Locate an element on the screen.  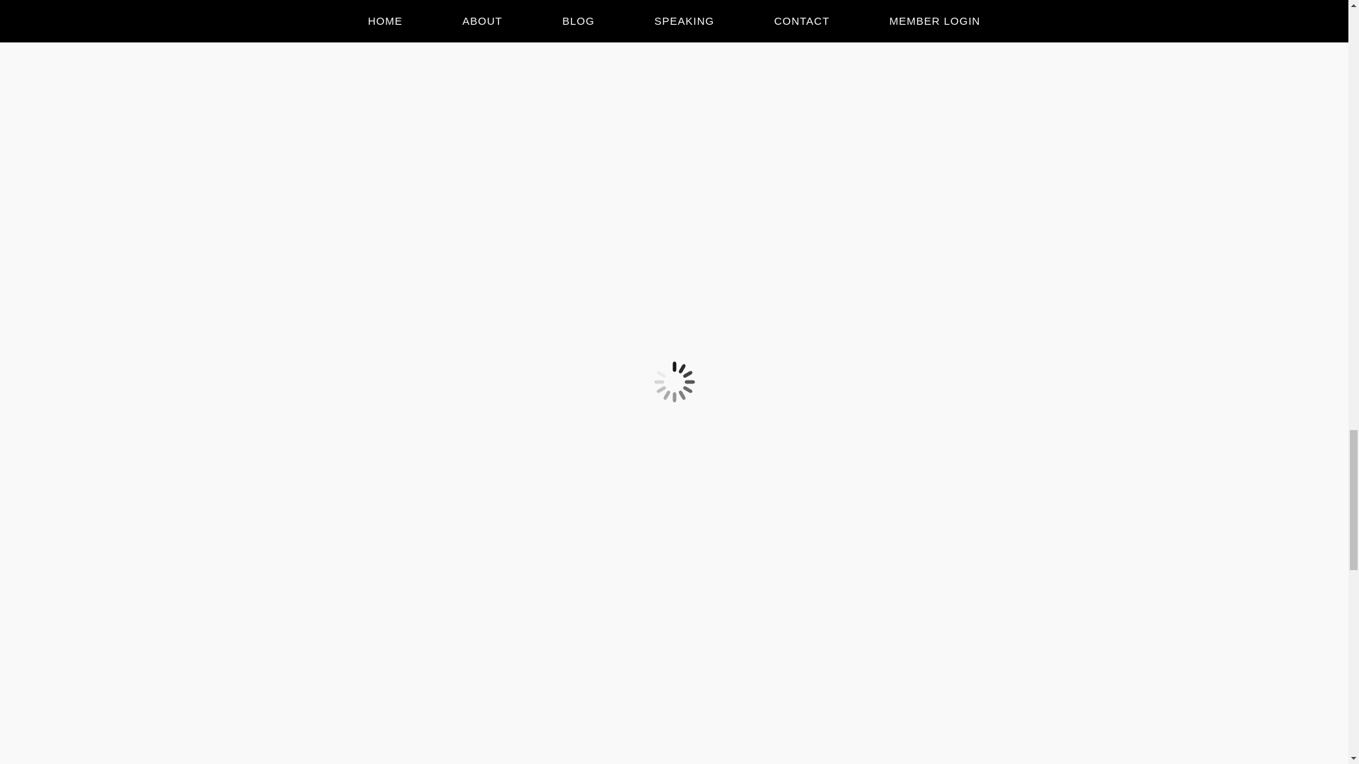
using your connections to promote your book is located at coordinates (929, 590).